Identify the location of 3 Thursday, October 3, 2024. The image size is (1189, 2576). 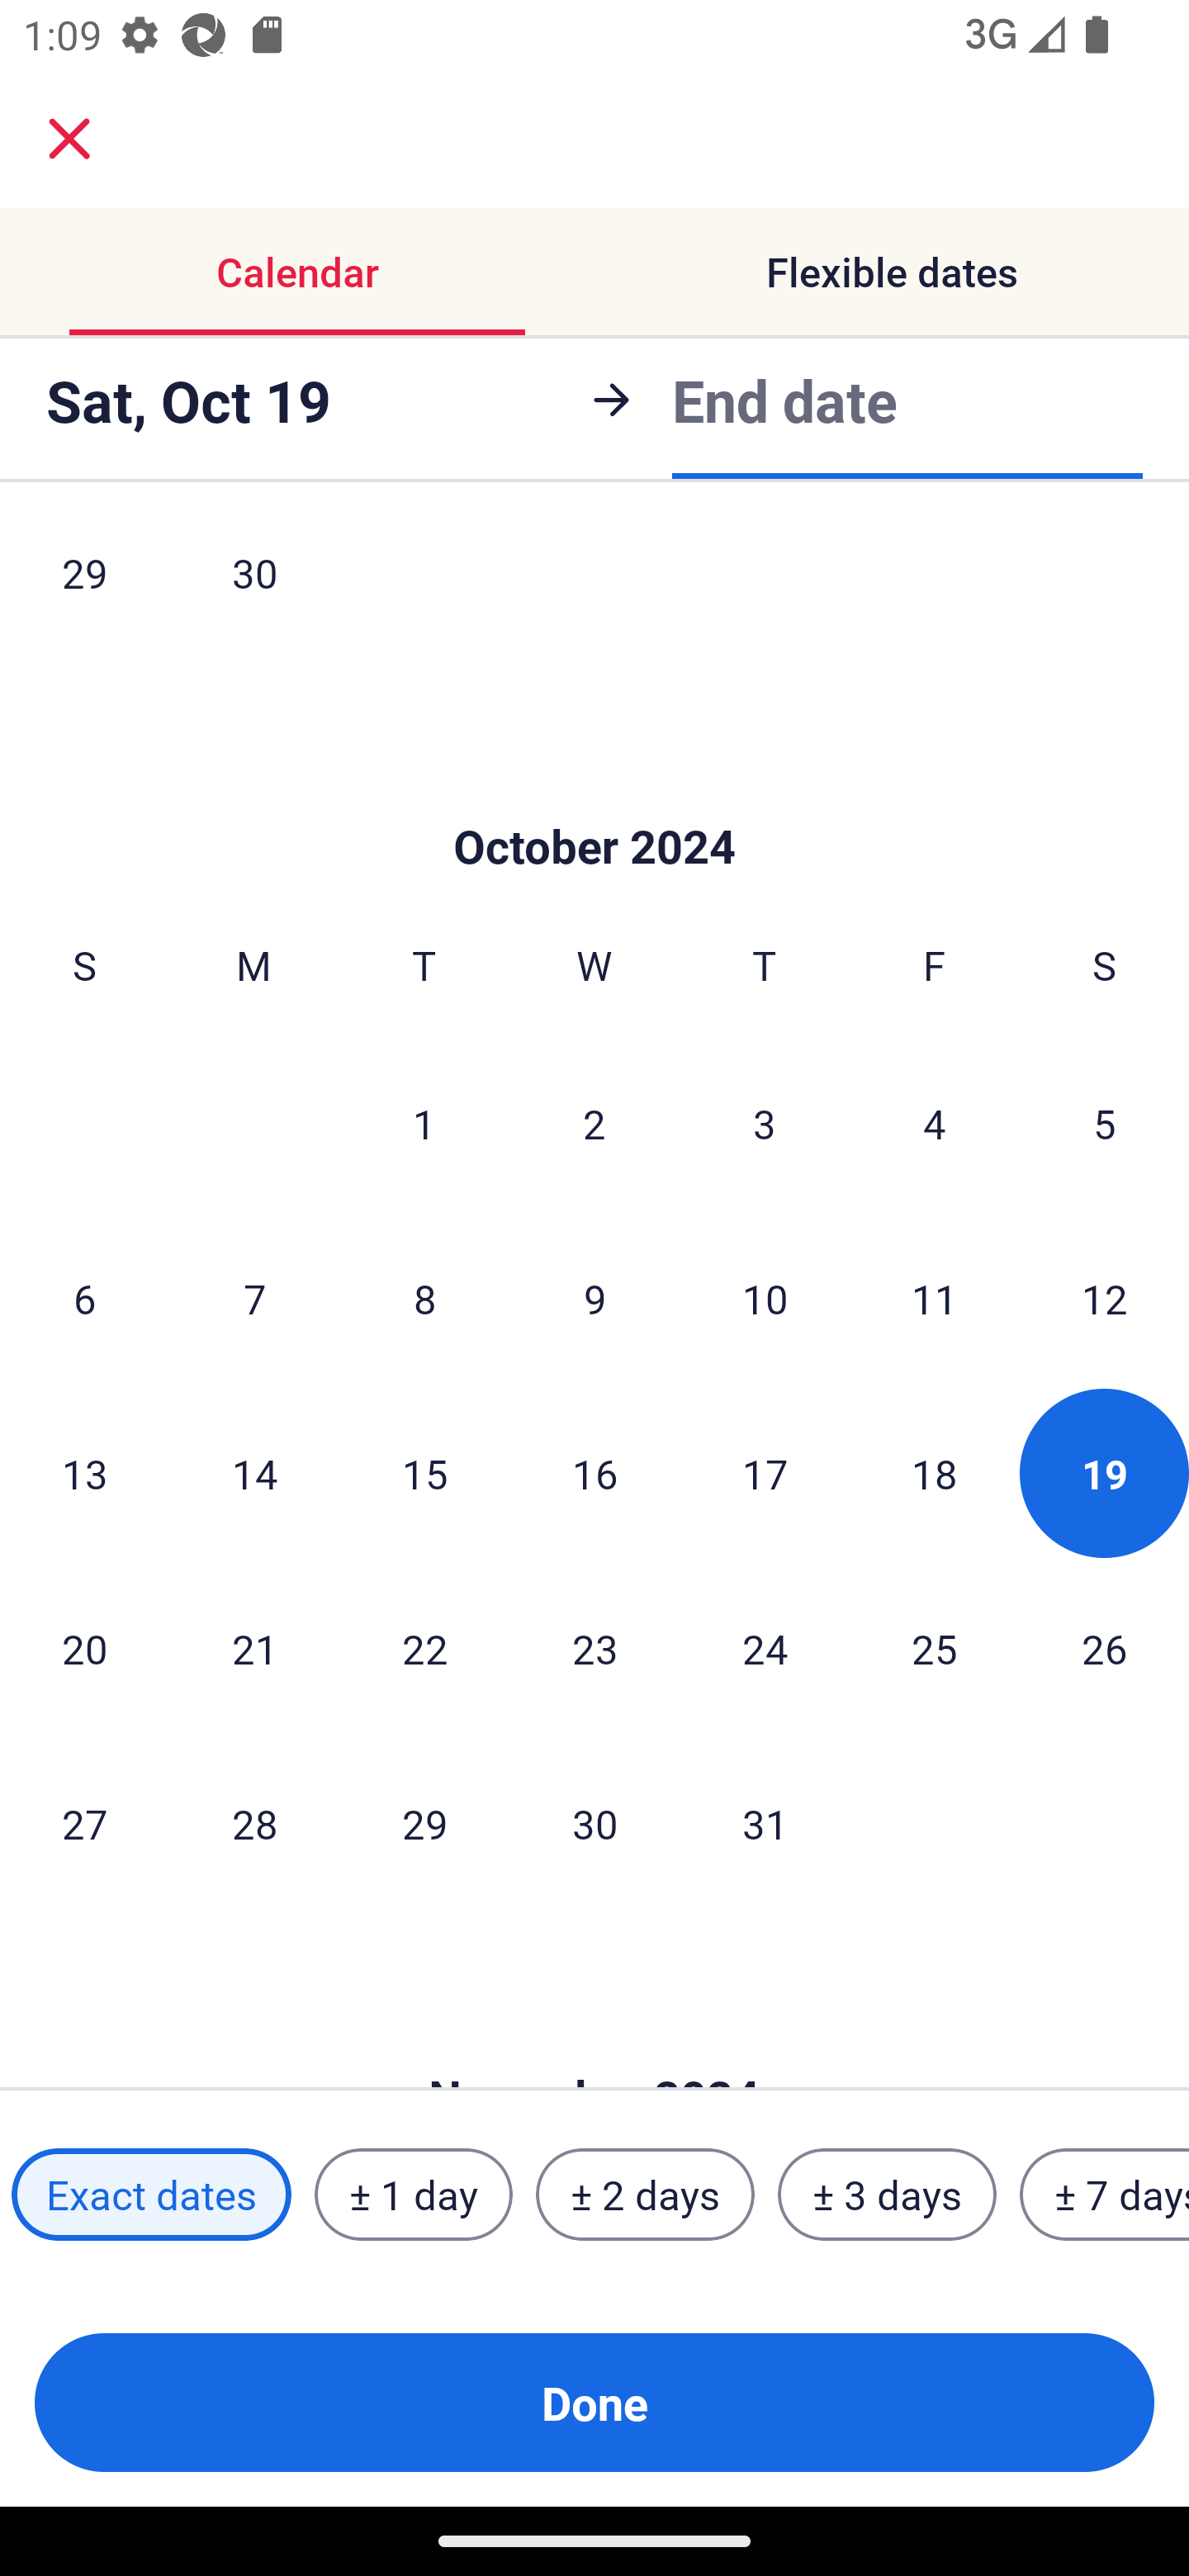
(765, 1123).